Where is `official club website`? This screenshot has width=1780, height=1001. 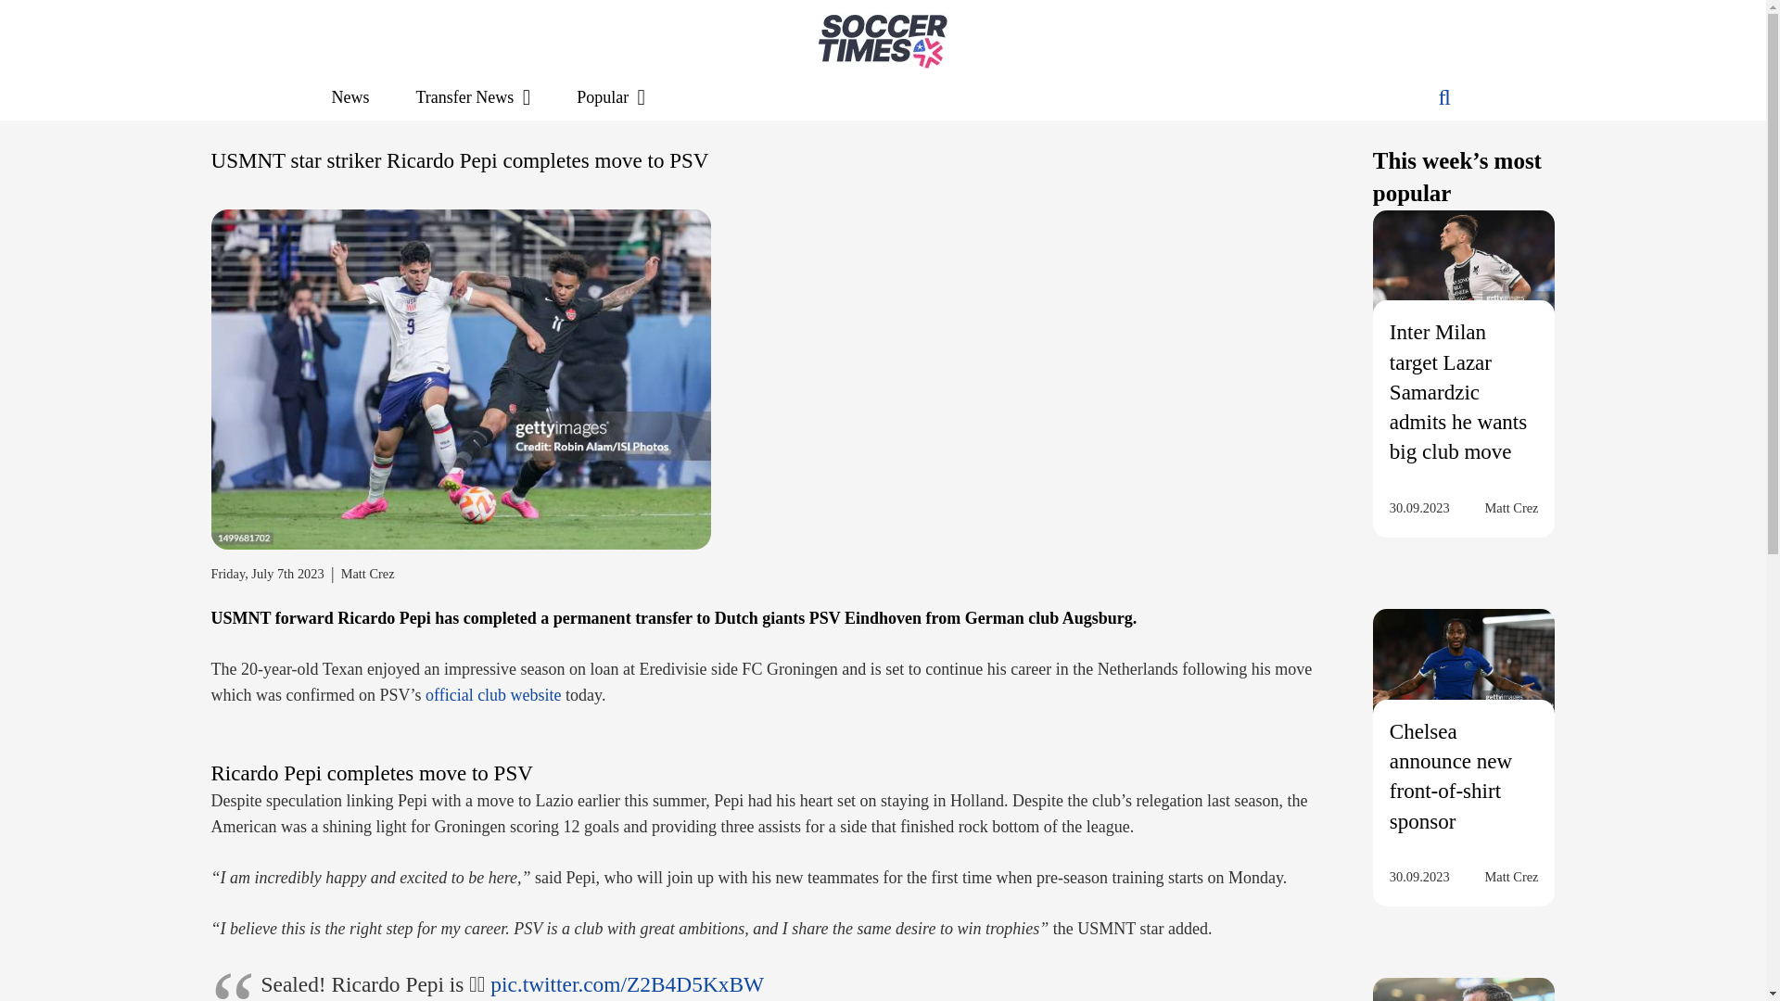
official club website is located at coordinates (493, 695).